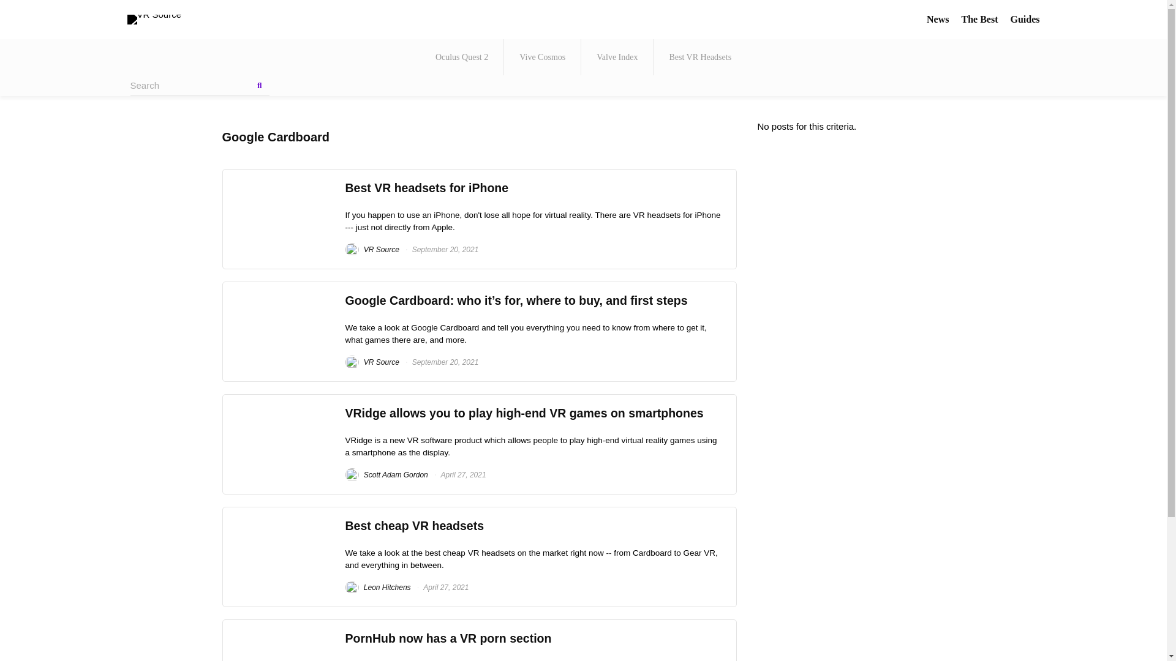  Describe the element at coordinates (428, 187) in the screenshot. I see `Best VR headsets for iPhone` at that location.